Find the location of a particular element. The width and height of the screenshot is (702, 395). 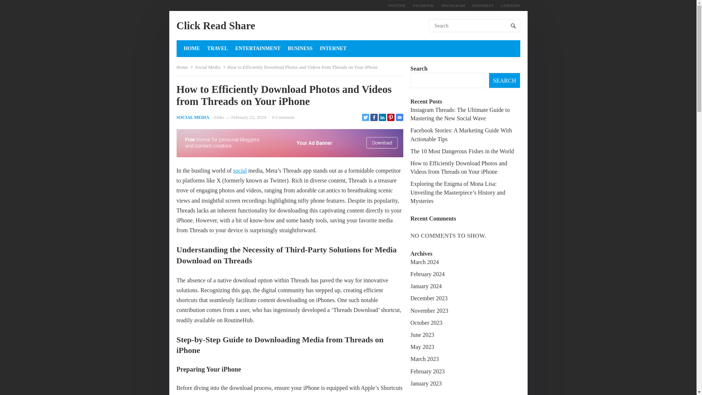

BUSINESS is located at coordinates (300, 48).